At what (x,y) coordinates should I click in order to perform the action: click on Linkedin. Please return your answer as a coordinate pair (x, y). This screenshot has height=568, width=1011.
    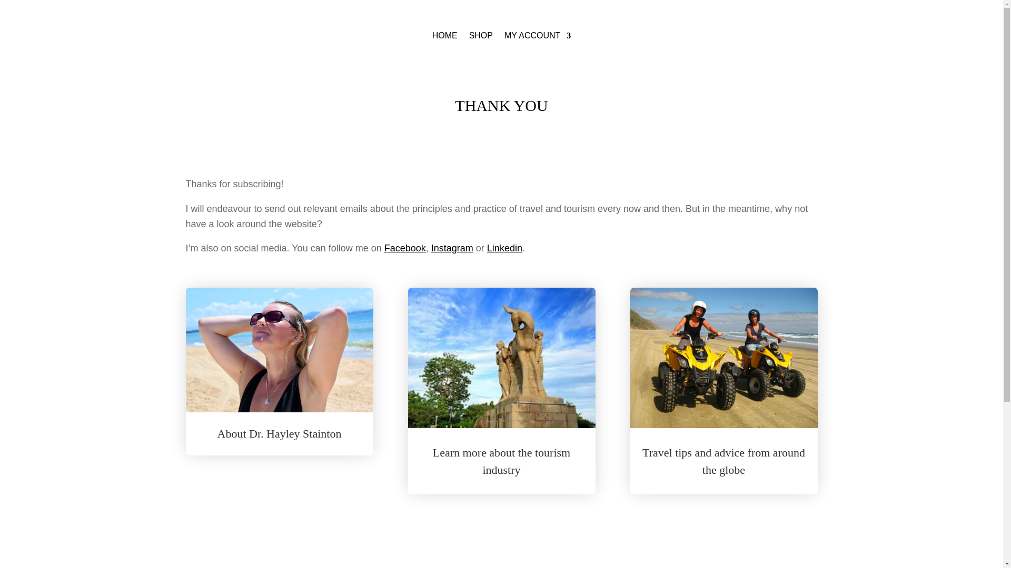
    Looking at the image, I should click on (504, 248).